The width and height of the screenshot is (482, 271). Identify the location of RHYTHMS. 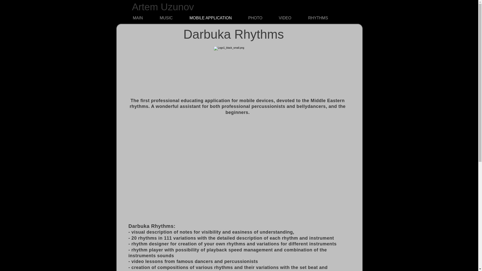
(318, 18).